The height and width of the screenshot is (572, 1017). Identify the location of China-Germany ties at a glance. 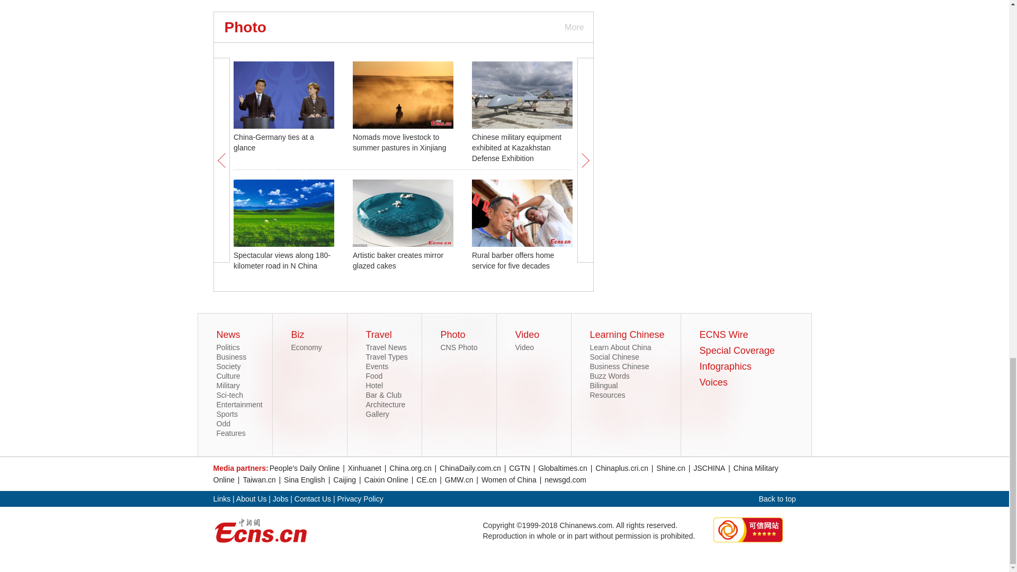
(274, 142).